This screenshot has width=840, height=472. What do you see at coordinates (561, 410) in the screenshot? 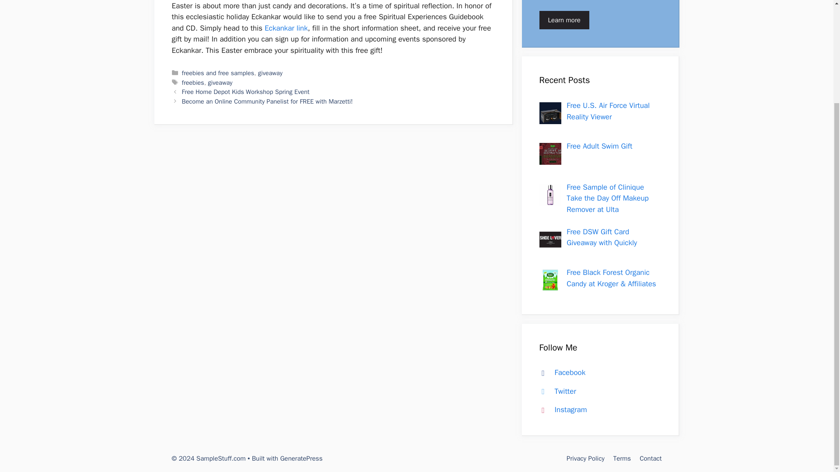
I see `Instagram` at bounding box center [561, 410].